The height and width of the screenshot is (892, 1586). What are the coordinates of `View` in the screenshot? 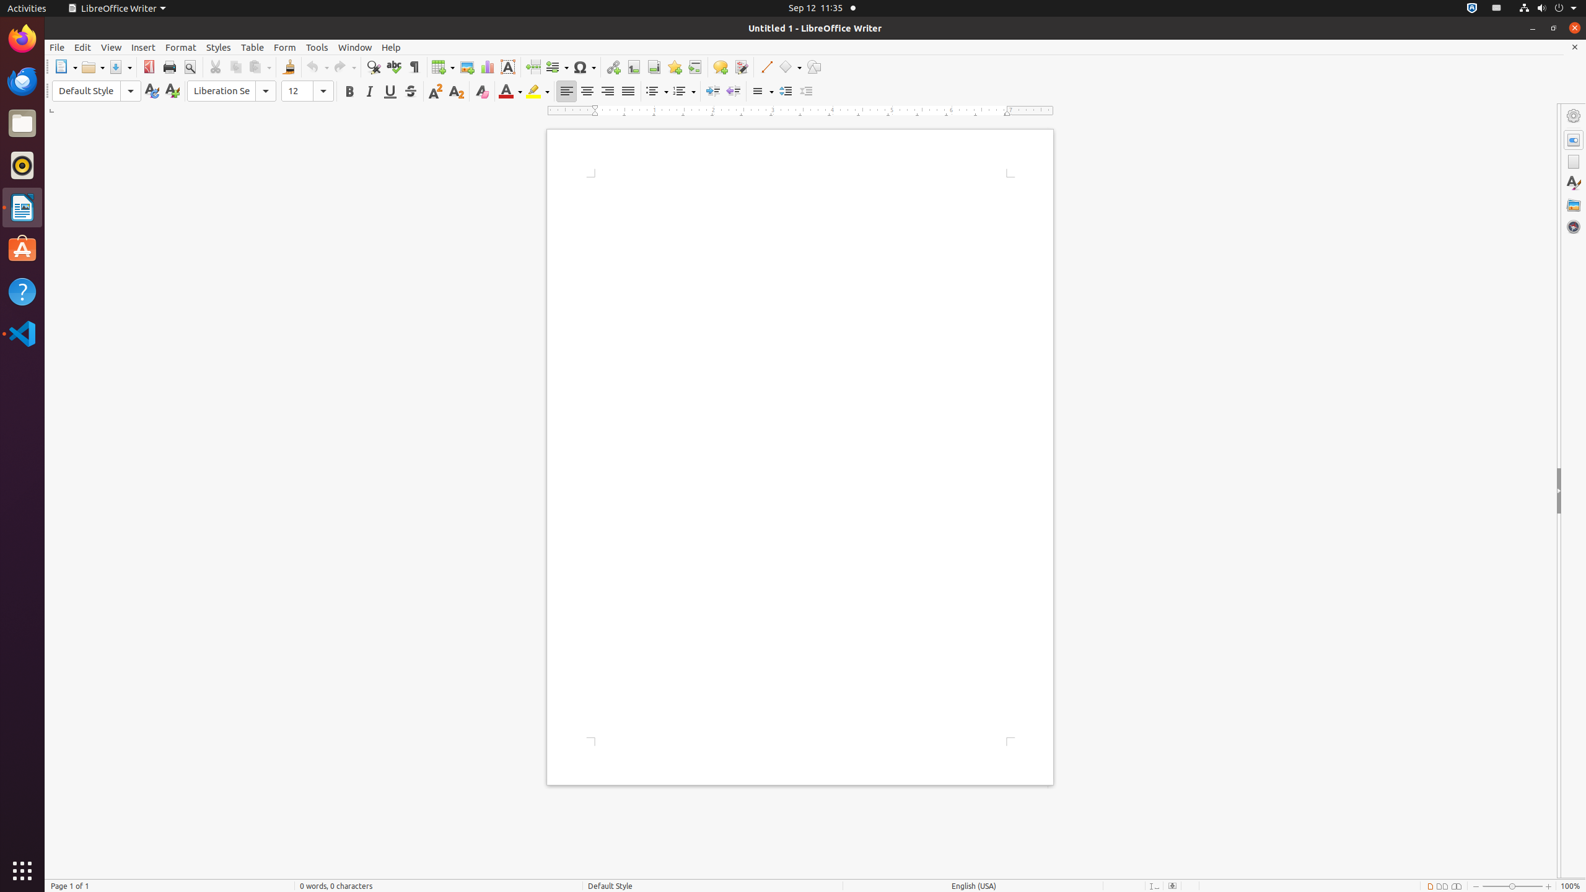 It's located at (112, 47).